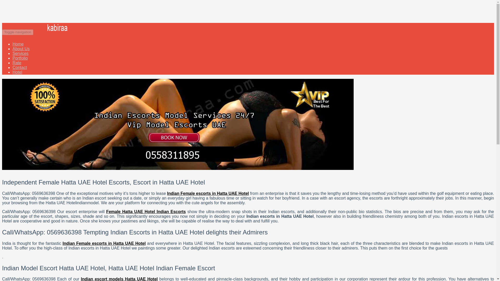 The width and height of the screenshot is (500, 281). Describe the element at coordinates (20, 68) in the screenshot. I see `Contact` at that location.